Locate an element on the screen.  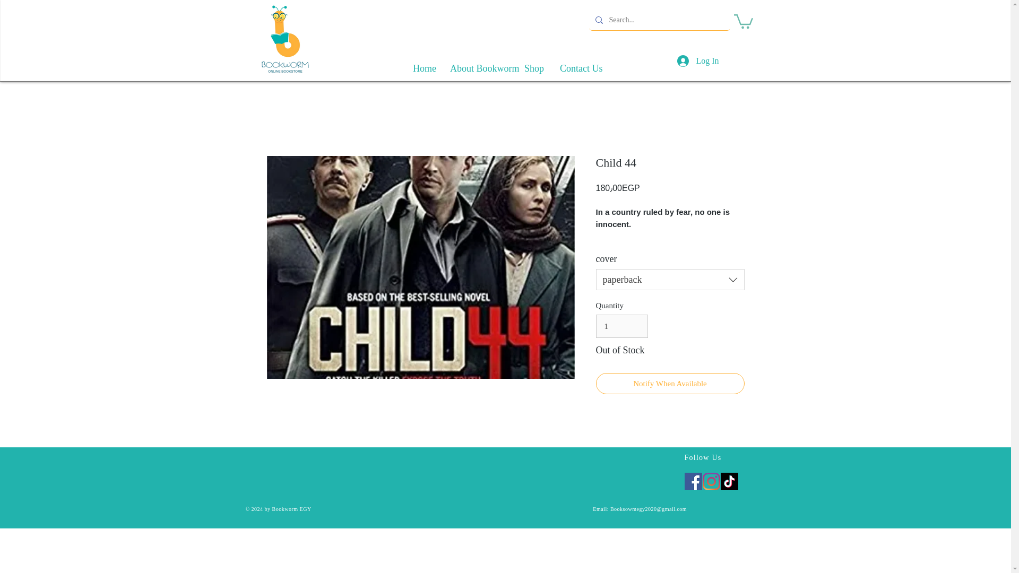
Shop is located at coordinates (532, 64).